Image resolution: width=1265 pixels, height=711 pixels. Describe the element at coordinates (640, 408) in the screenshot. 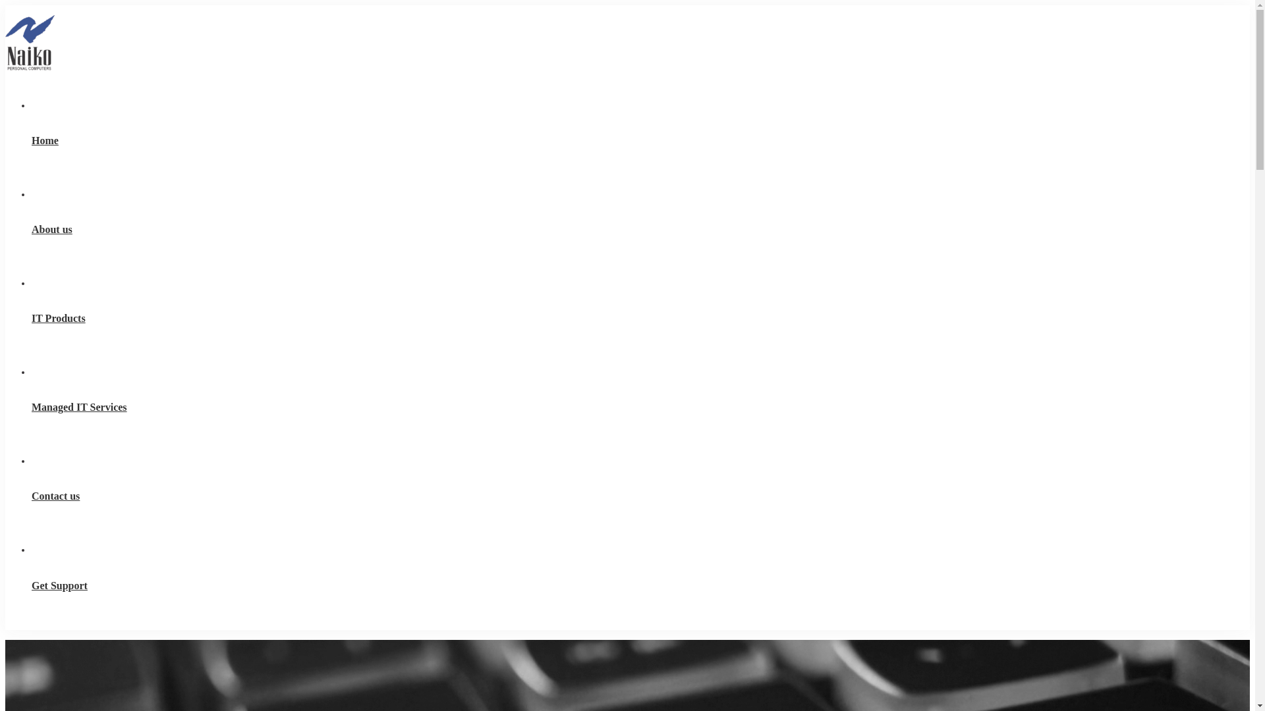

I see `Managed IT Services` at that location.